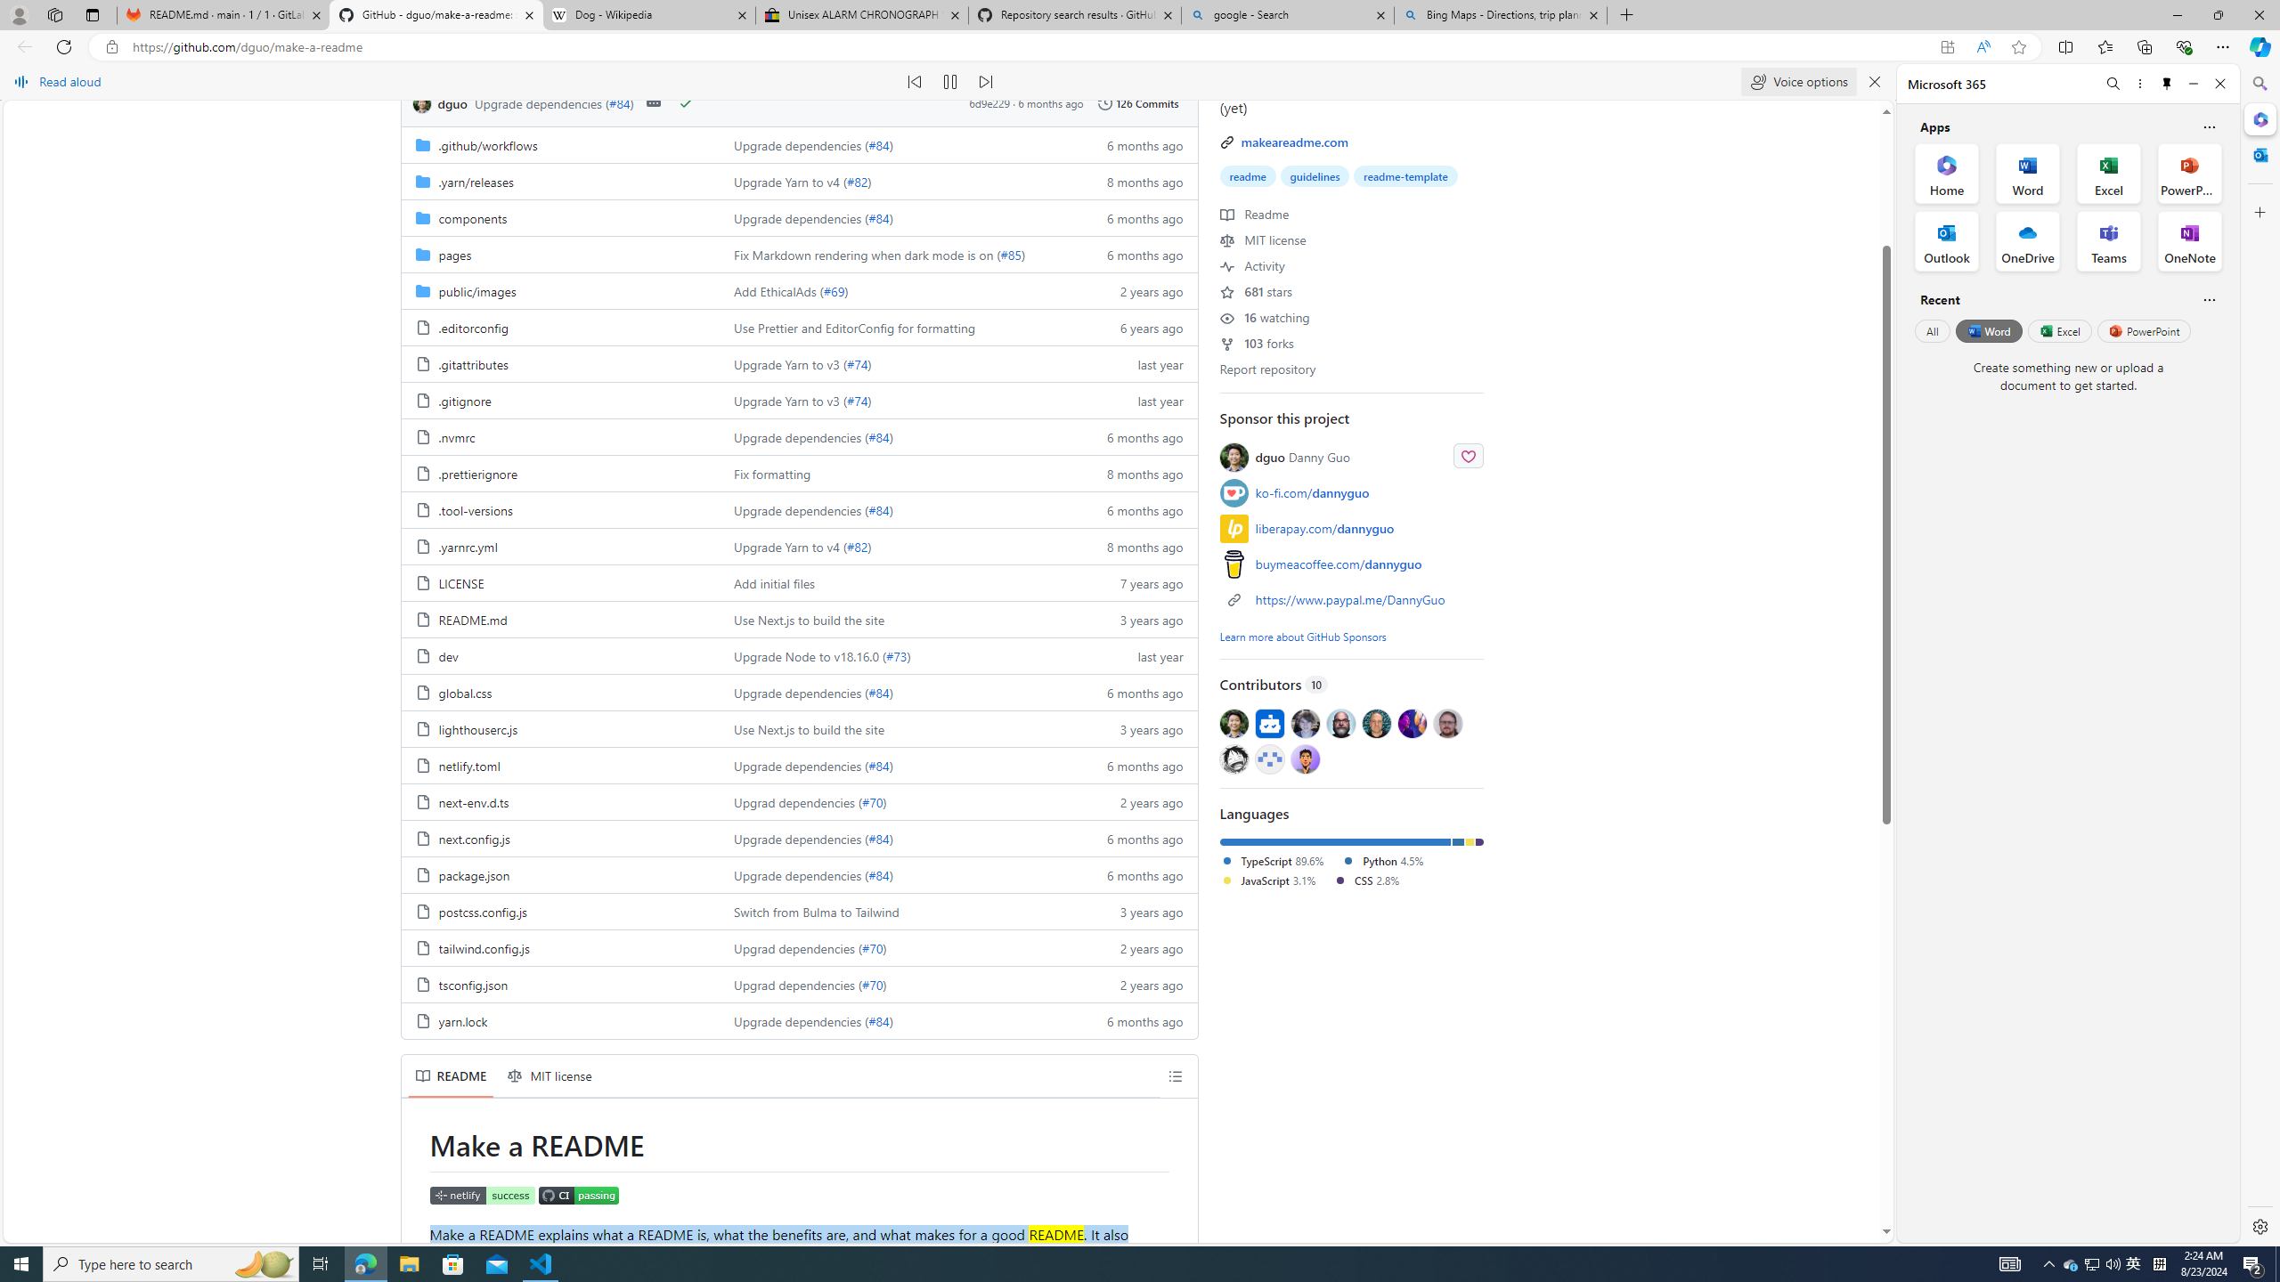  What do you see at coordinates (1375, 723) in the screenshot?
I see `@paul-hammant` at bounding box center [1375, 723].